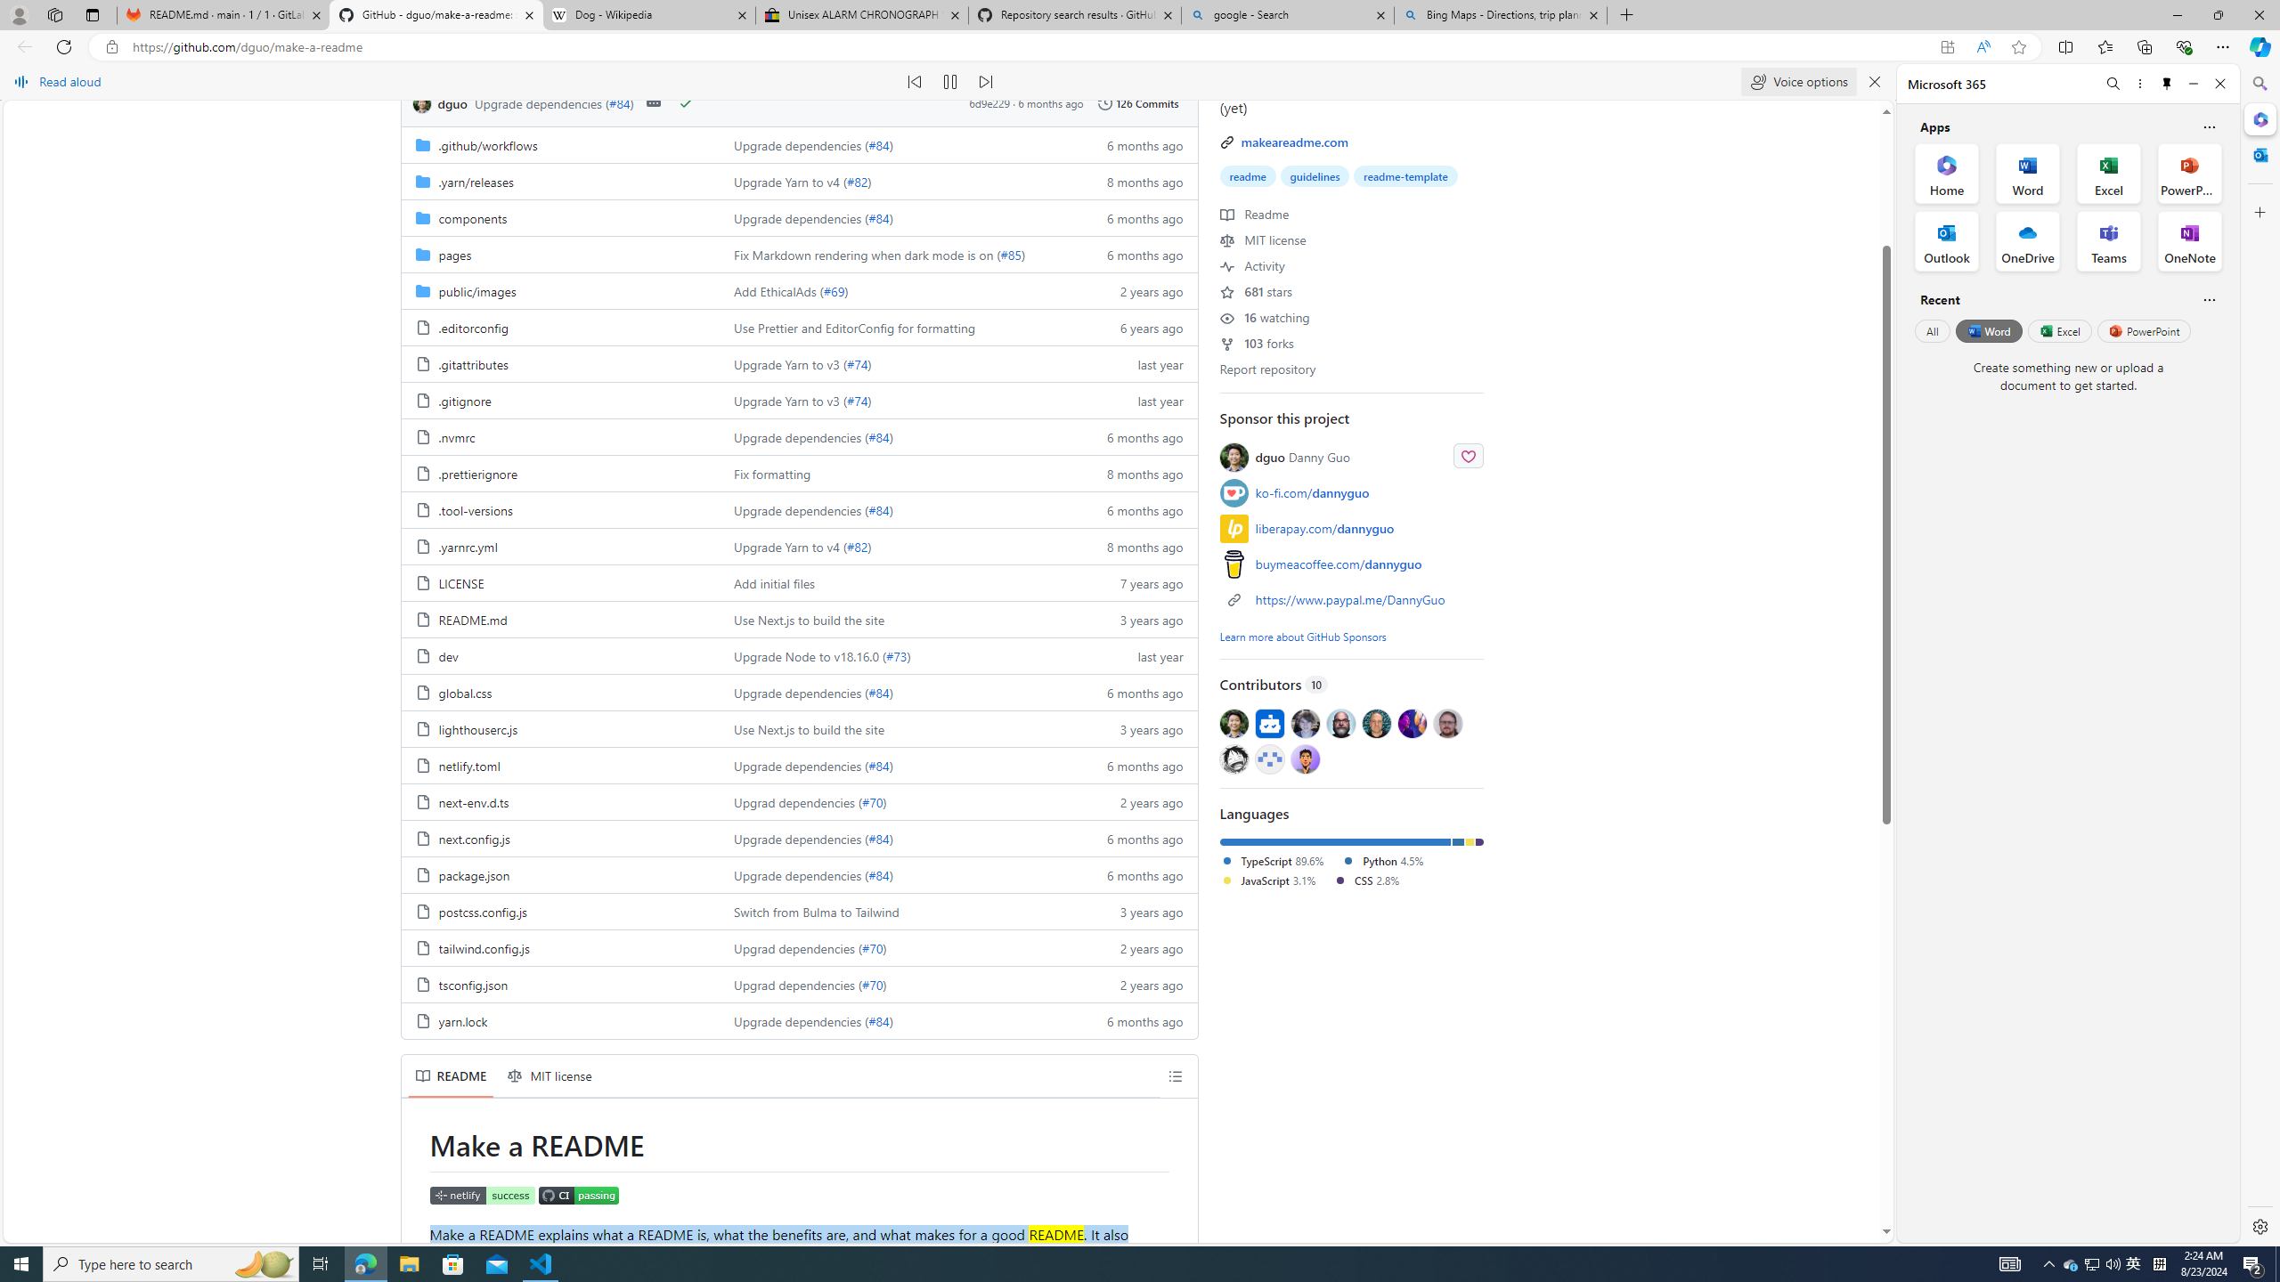  What do you see at coordinates (1375, 723) in the screenshot?
I see `@paul-hammant` at bounding box center [1375, 723].